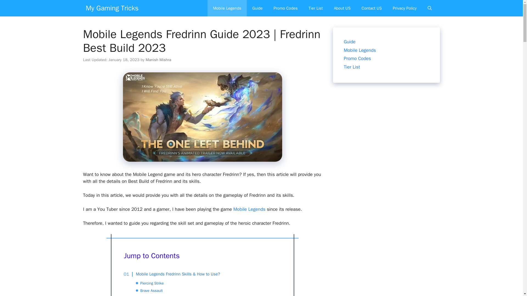 Image resolution: width=527 pixels, height=296 pixels. What do you see at coordinates (249, 209) in the screenshot?
I see `Mobile Legends` at bounding box center [249, 209].